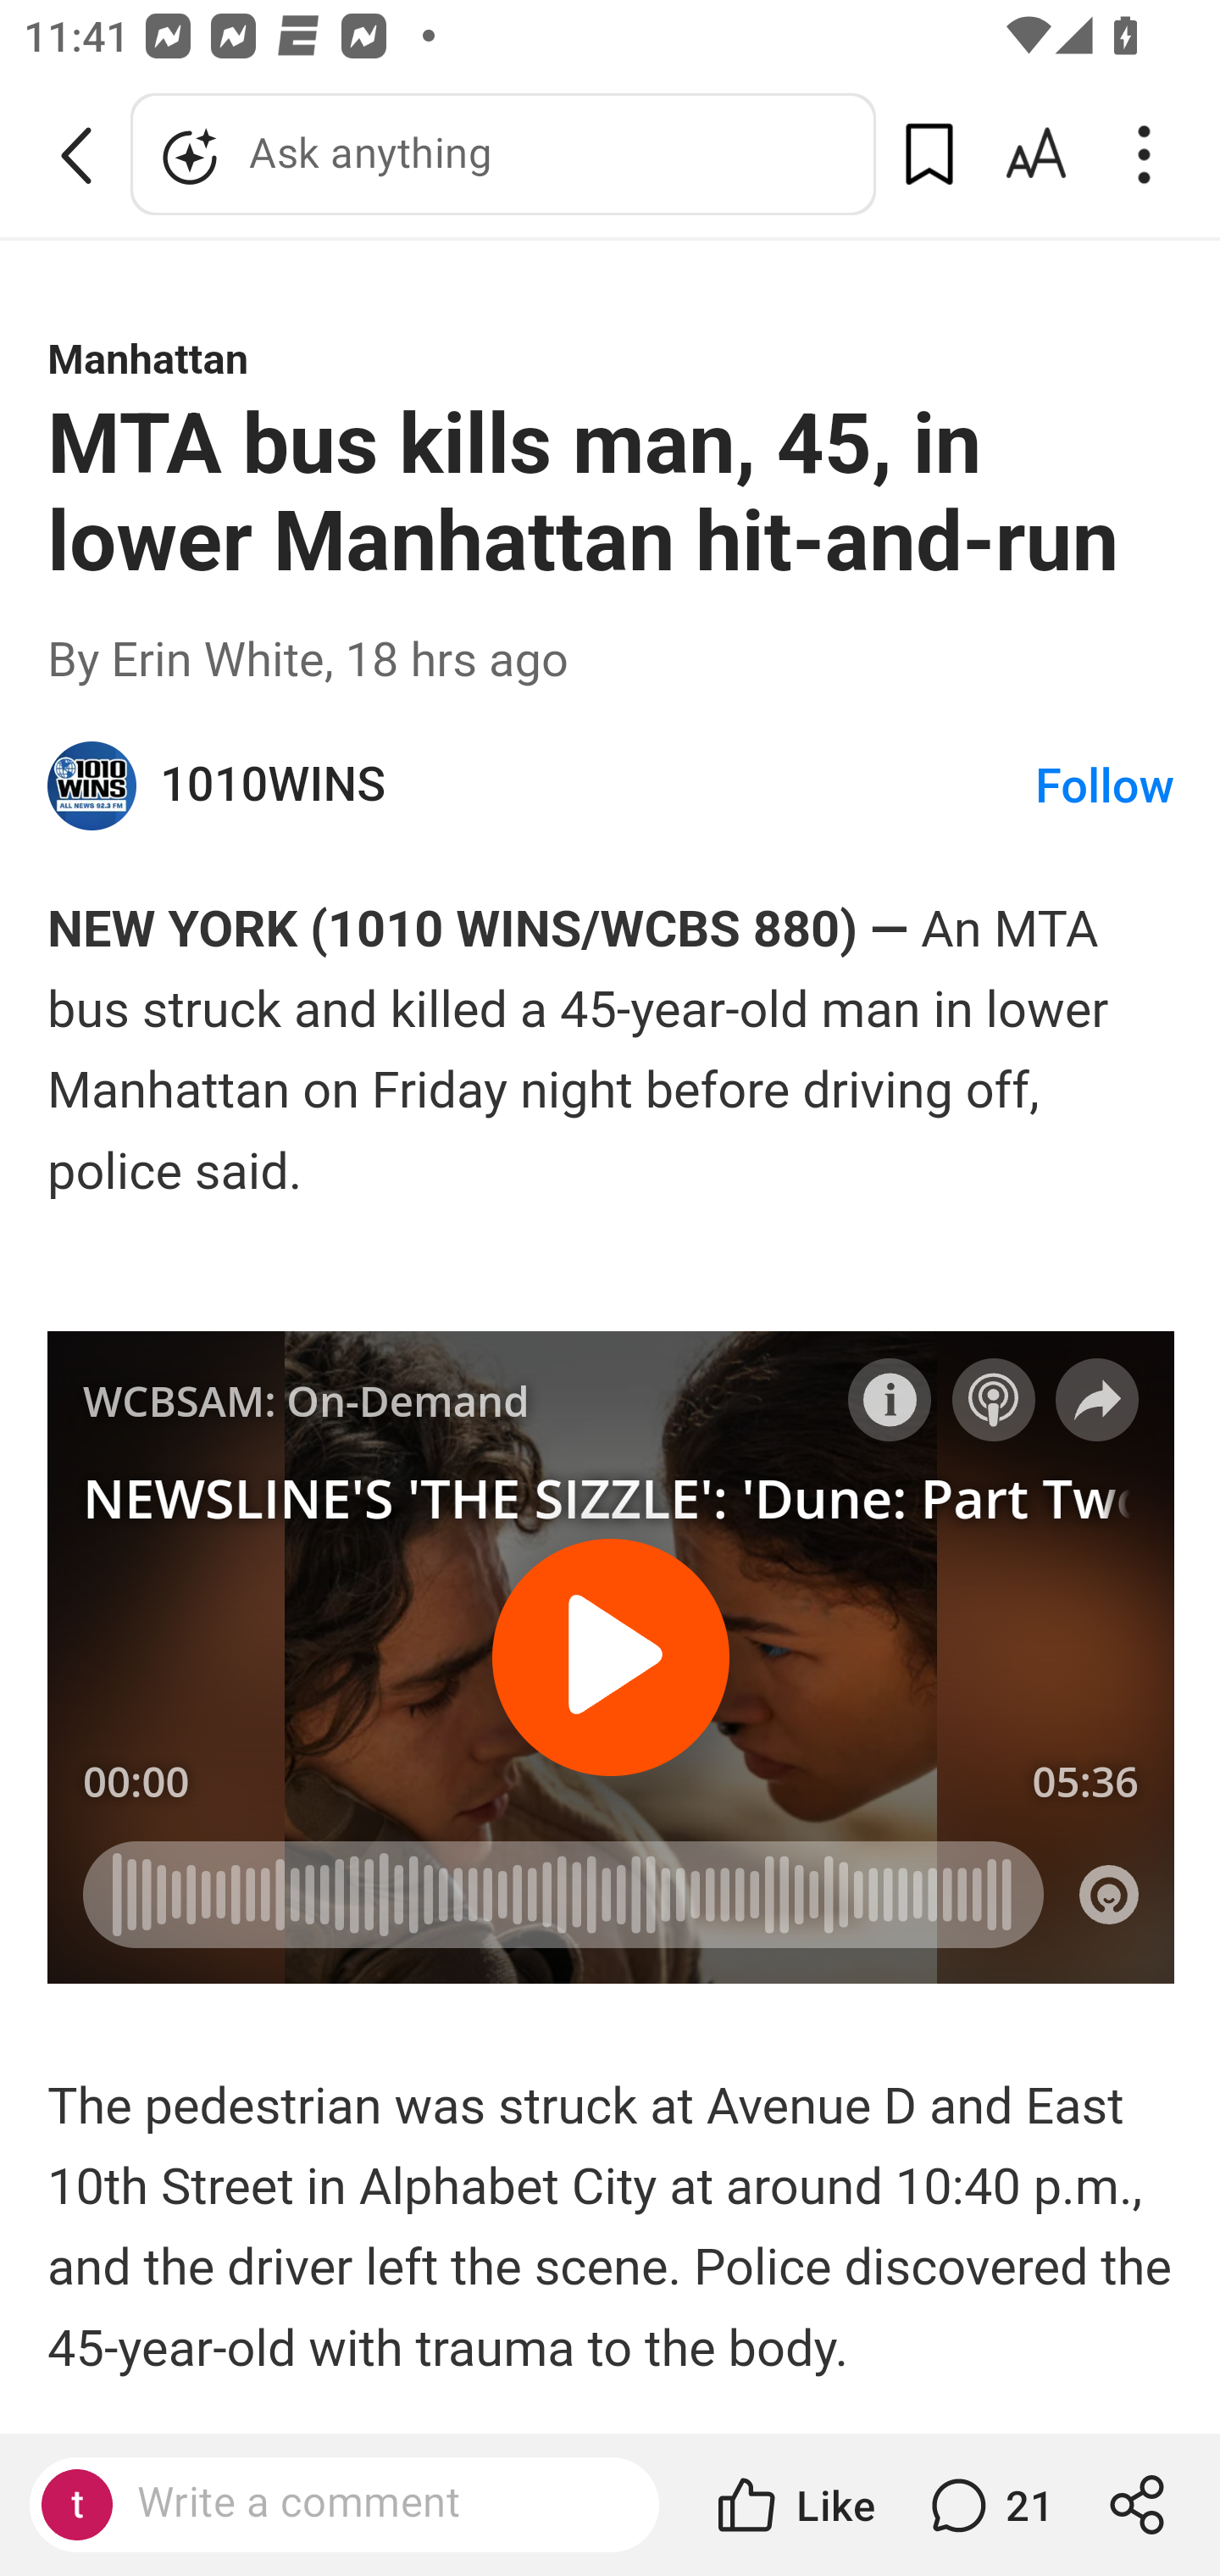 The width and height of the screenshot is (1220, 2576). What do you see at coordinates (612, 1656) in the screenshot?
I see `Play` at bounding box center [612, 1656].